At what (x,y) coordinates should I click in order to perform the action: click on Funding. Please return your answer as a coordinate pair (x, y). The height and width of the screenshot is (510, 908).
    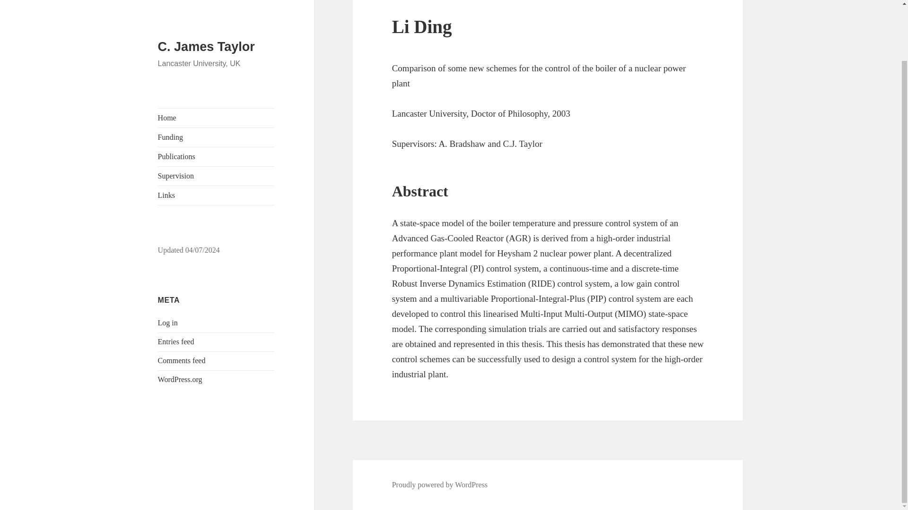
    Looking at the image, I should click on (217, 75).